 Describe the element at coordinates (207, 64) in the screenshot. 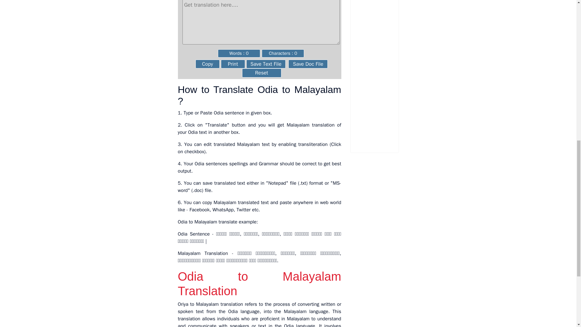

I see `Copy` at that location.